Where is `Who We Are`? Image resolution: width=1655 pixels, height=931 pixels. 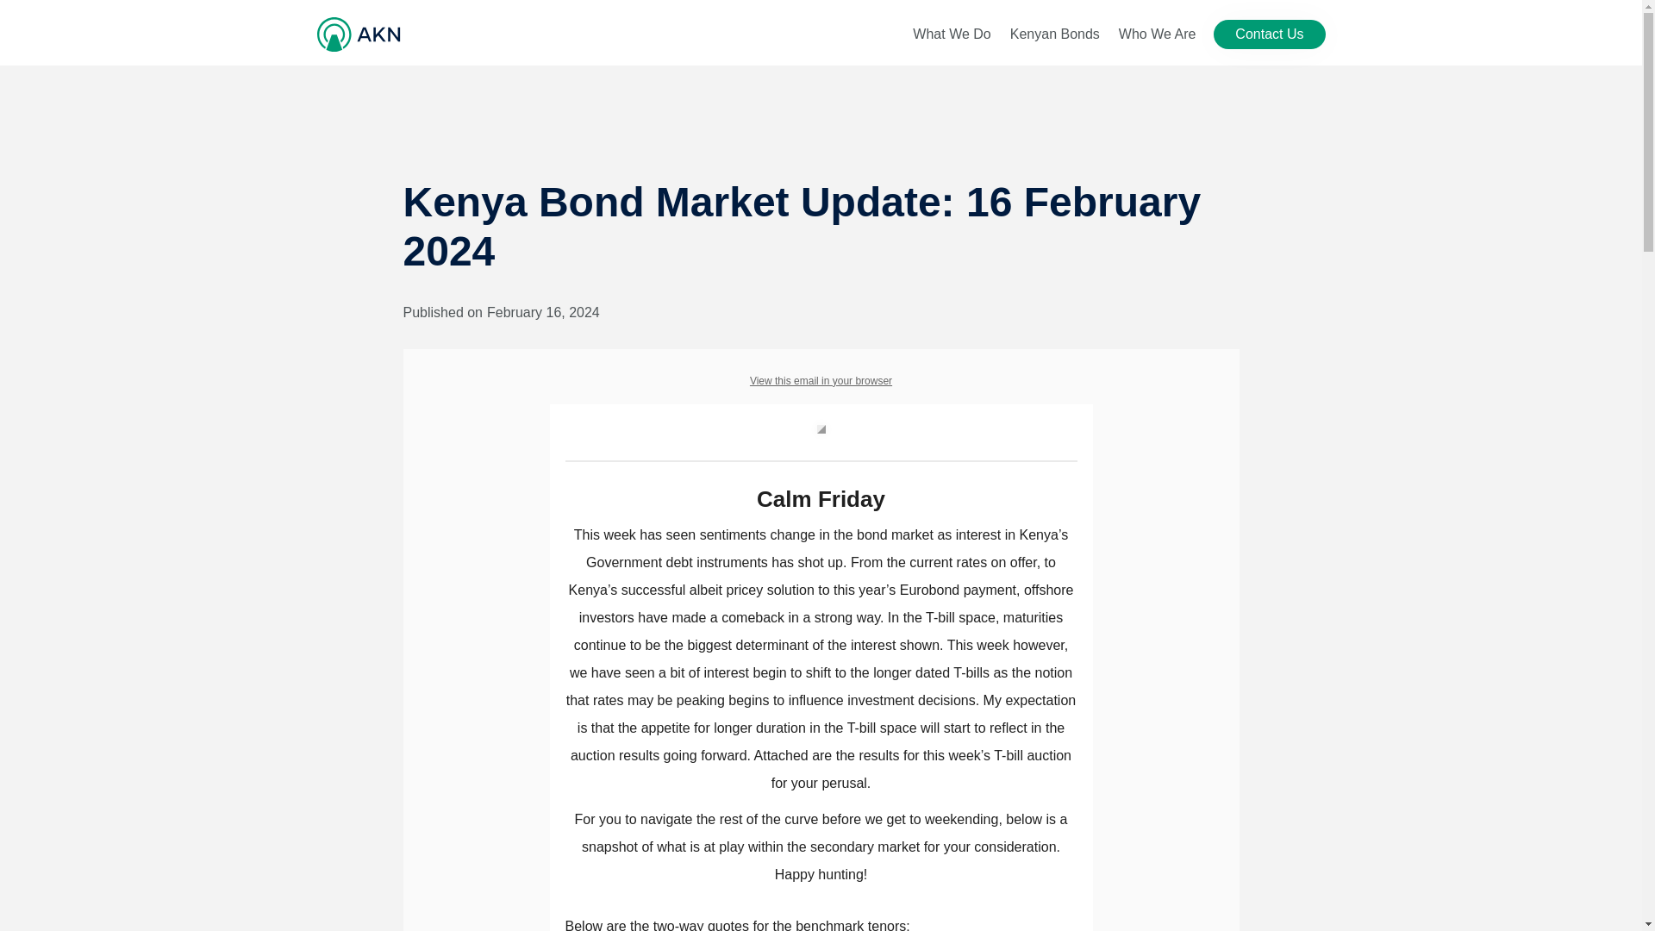 Who We Are is located at coordinates (1157, 34).